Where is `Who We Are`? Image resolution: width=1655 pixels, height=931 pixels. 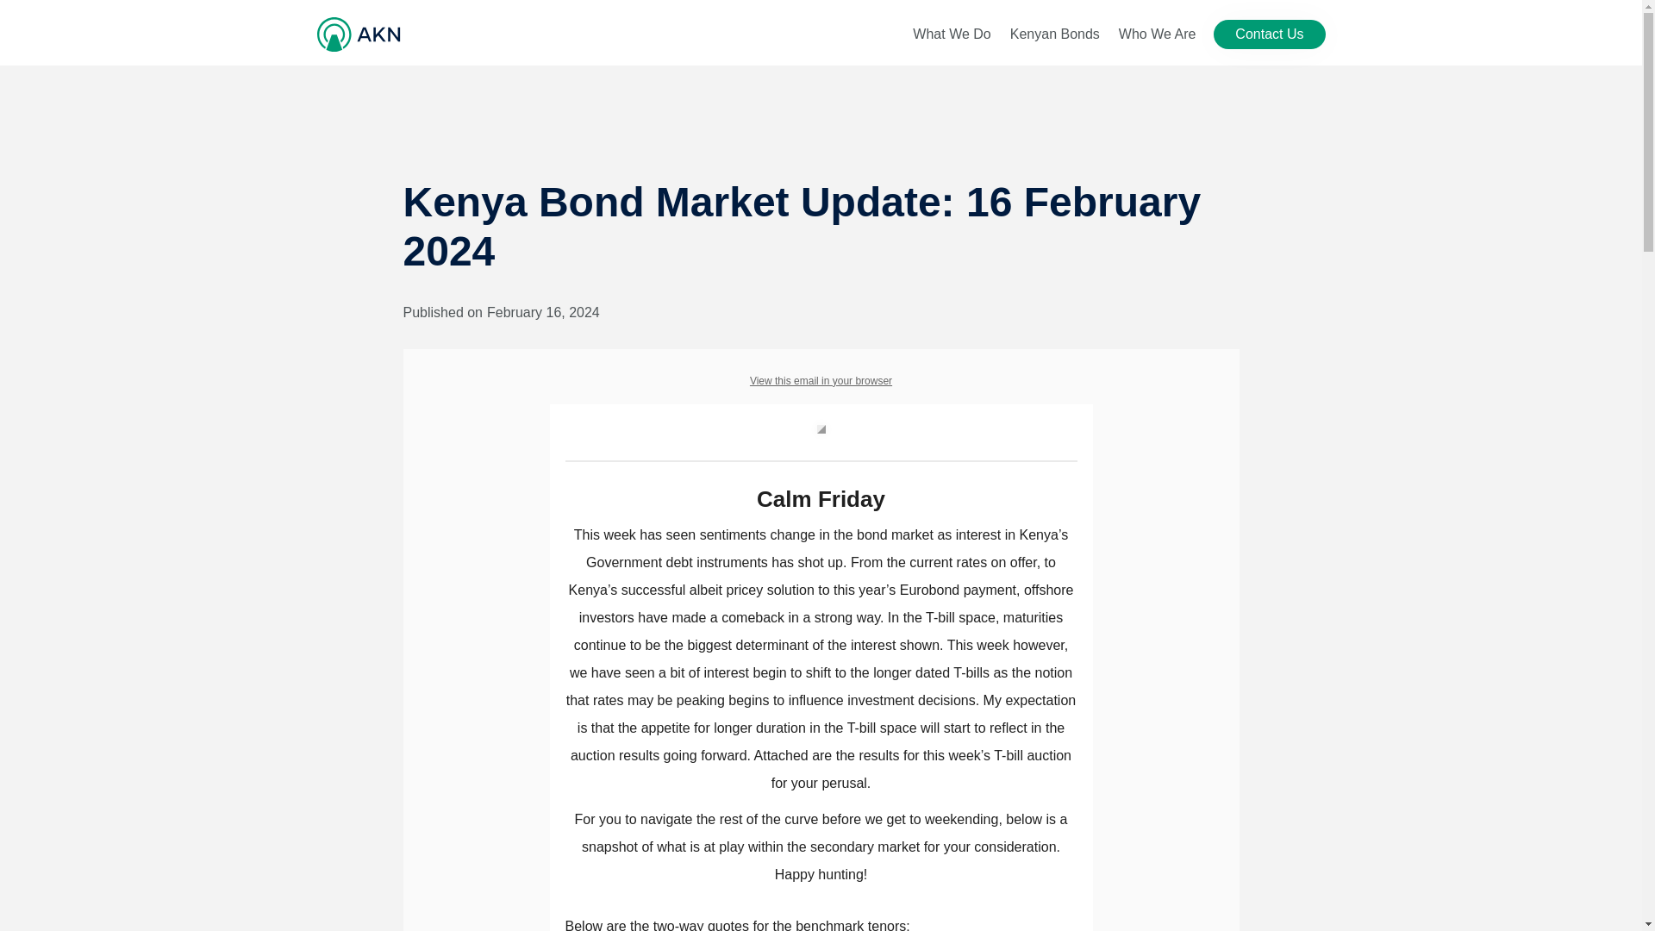 Who We Are is located at coordinates (1157, 34).